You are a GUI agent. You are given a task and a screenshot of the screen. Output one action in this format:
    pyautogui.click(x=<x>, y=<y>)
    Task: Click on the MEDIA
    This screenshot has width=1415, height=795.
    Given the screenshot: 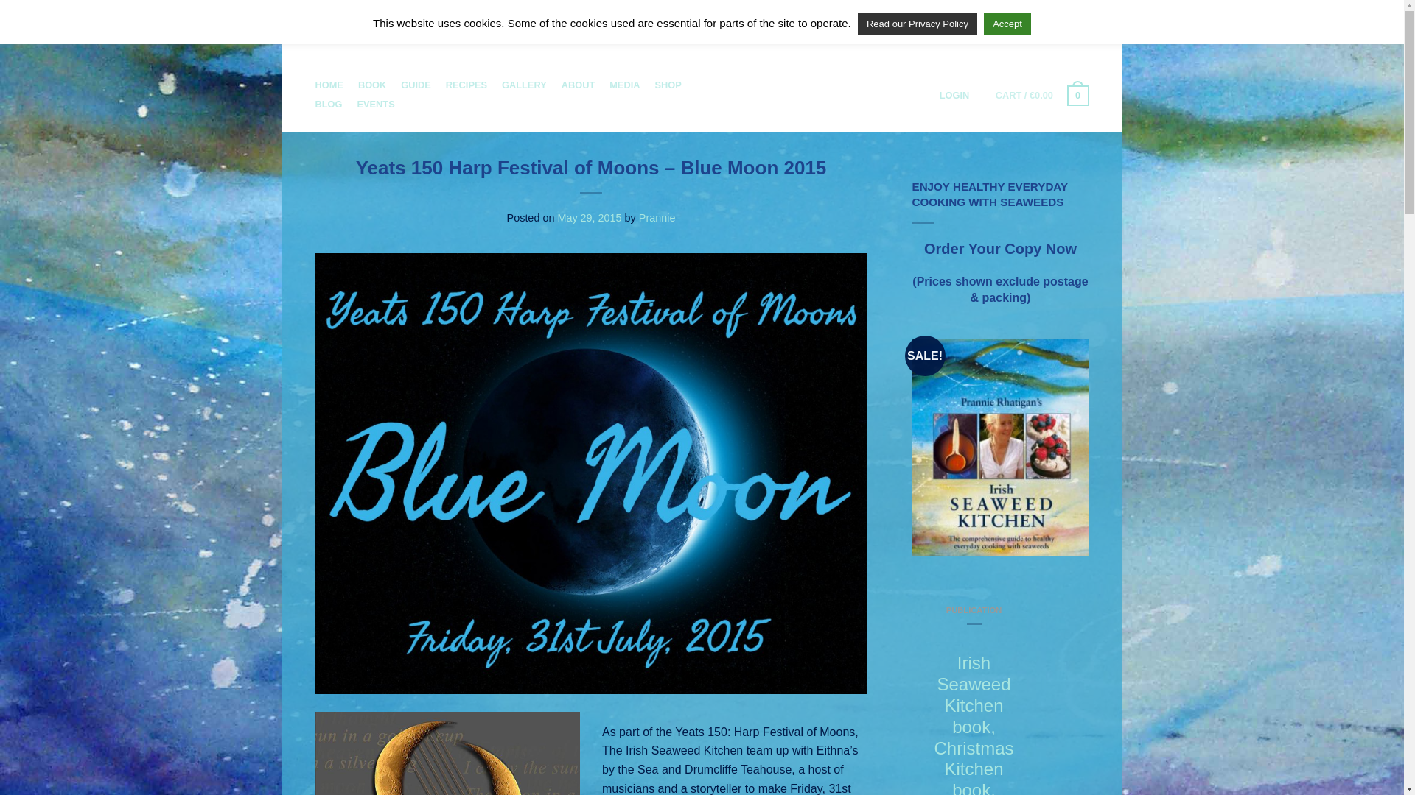 What is the action you would take?
    pyautogui.click(x=624, y=85)
    